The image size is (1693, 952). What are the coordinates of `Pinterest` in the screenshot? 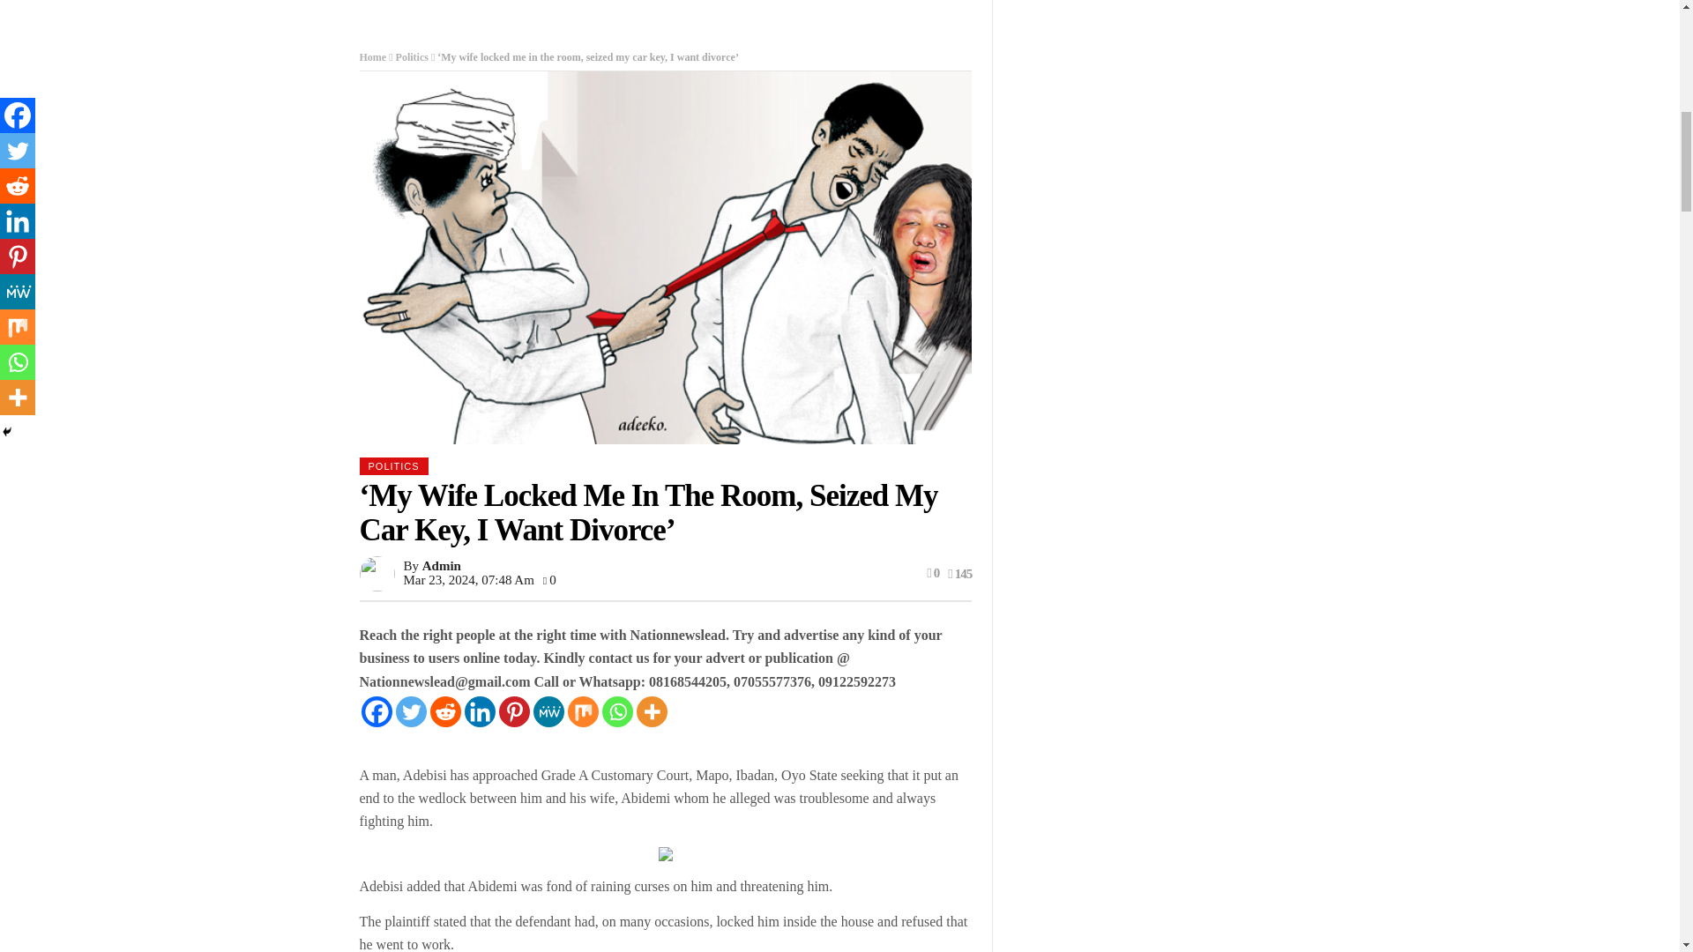 It's located at (514, 711).